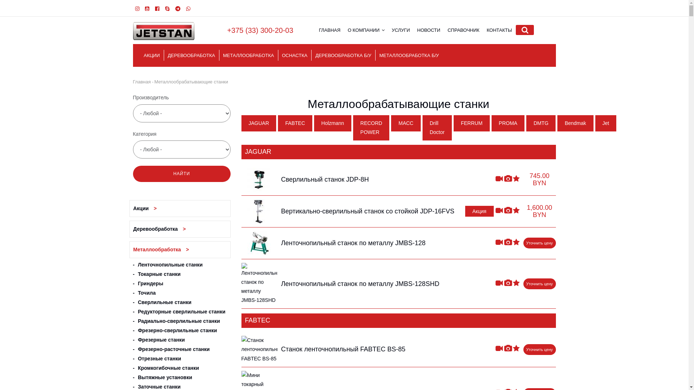  What do you see at coordinates (508, 123) in the screenshot?
I see `PROMA` at bounding box center [508, 123].